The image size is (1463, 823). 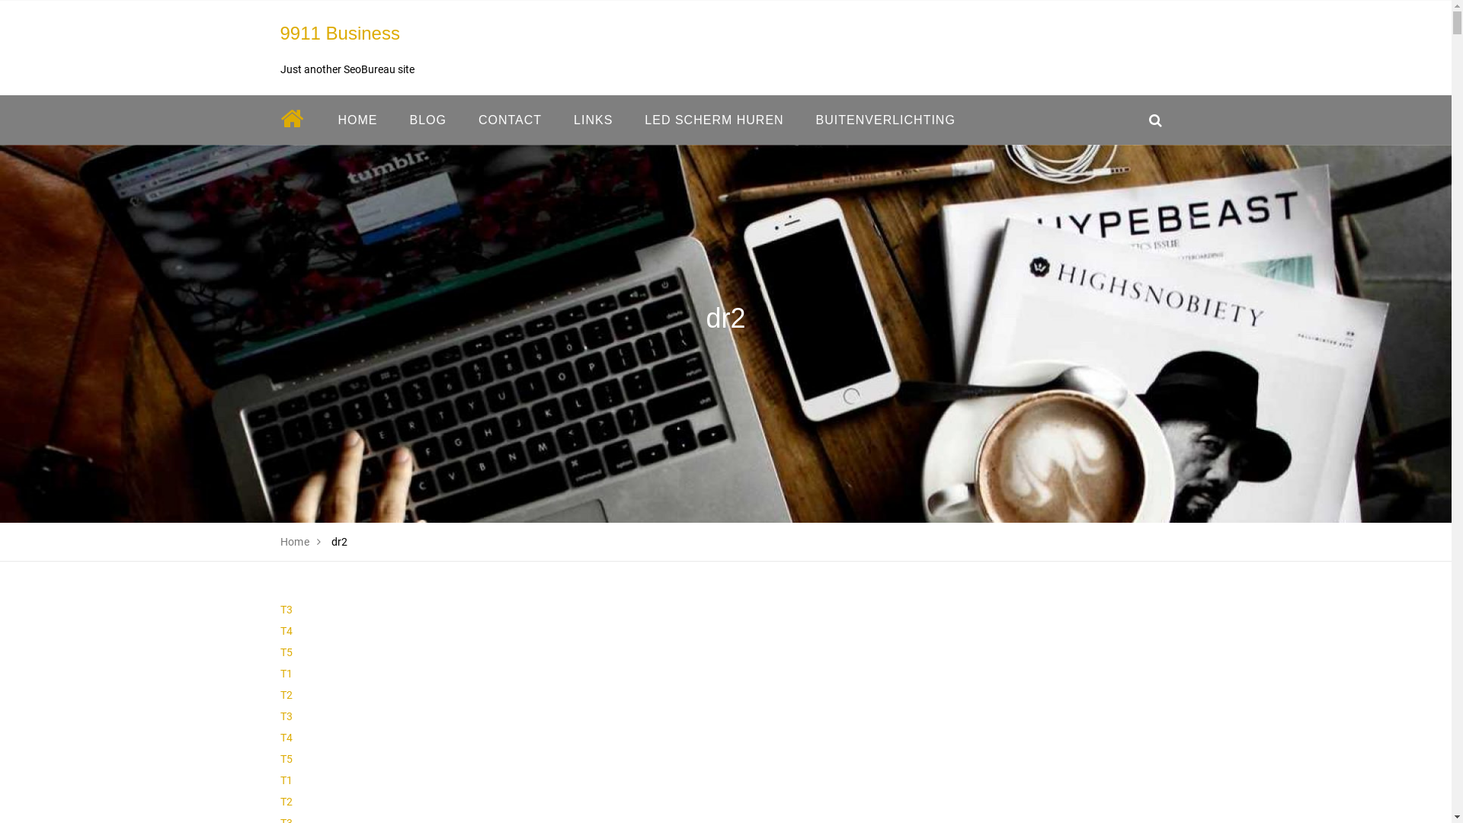 I want to click on T5, so click(x=287, y=652).